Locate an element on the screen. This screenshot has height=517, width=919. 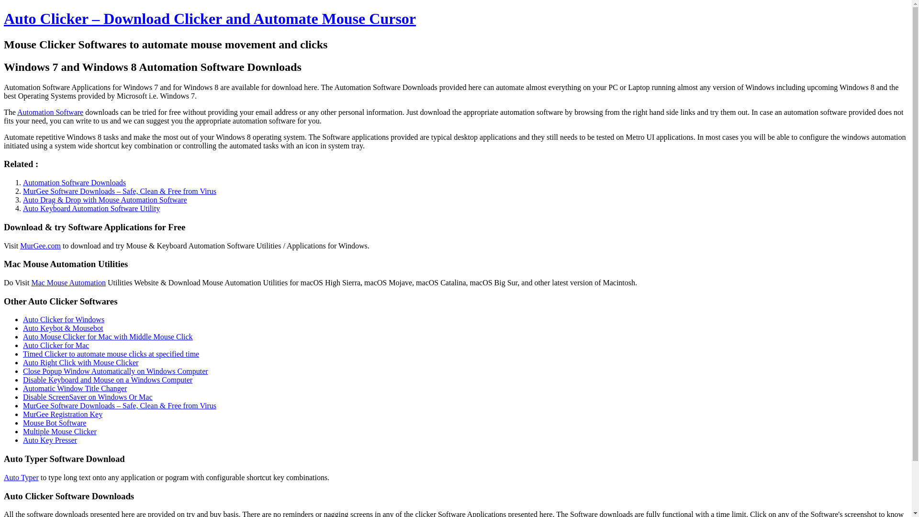
Automation Software Downloads is located at coordinates (75, 182).